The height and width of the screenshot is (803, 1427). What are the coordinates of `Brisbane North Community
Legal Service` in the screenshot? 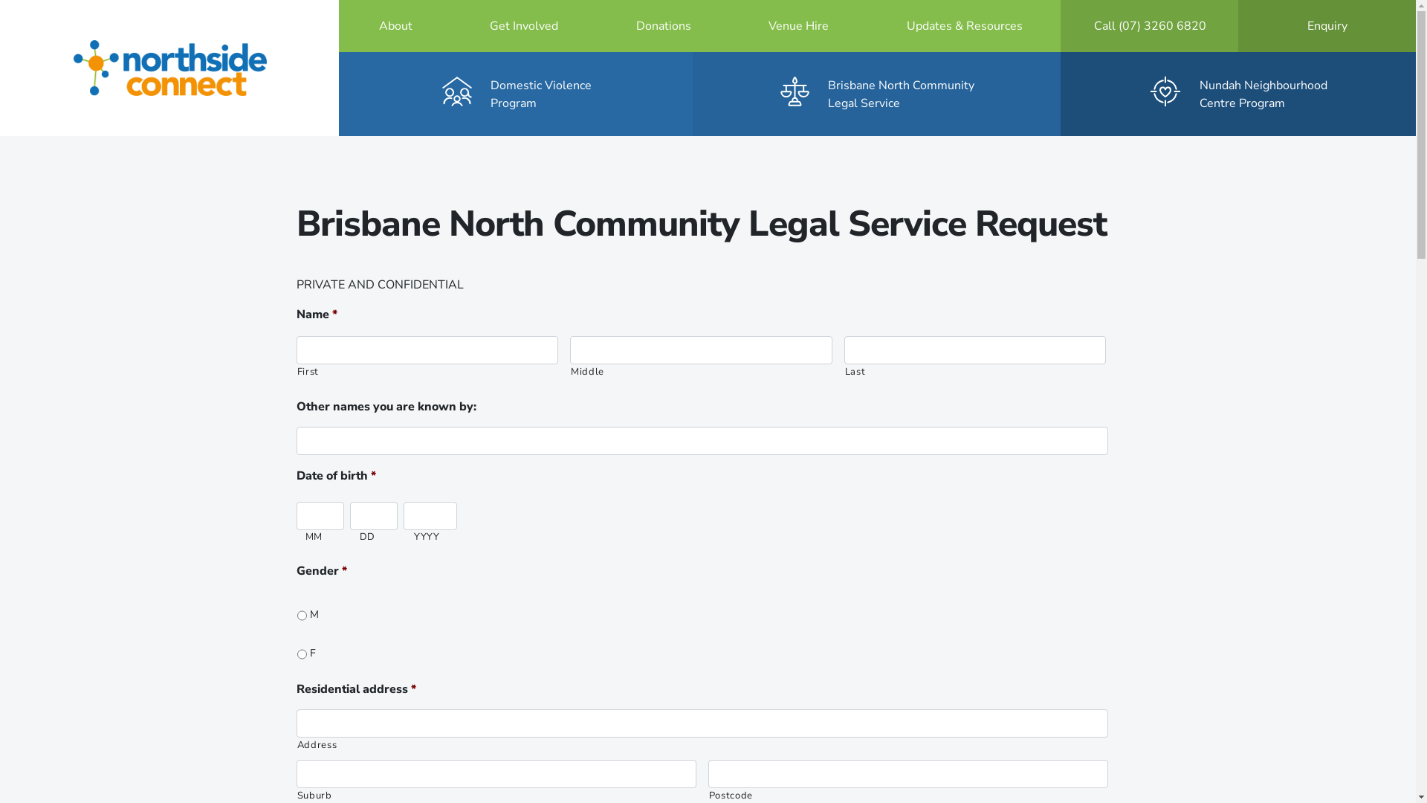 It's located at (877, 94).